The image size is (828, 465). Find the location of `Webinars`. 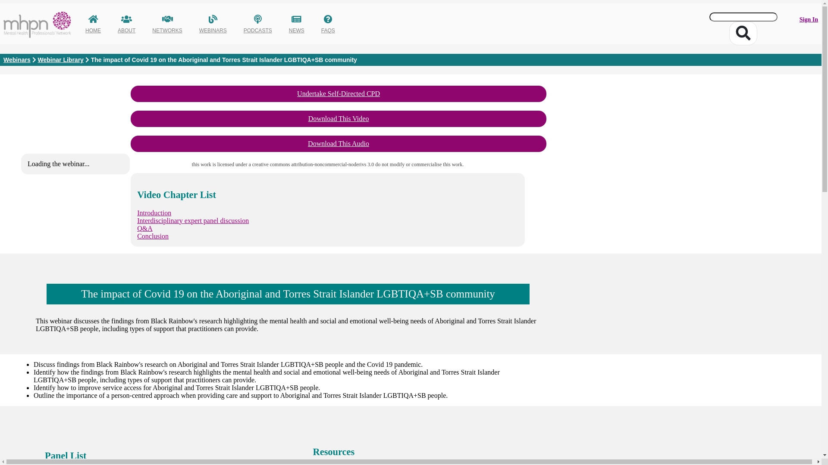

Webinars is located at coordinates (17, 60).